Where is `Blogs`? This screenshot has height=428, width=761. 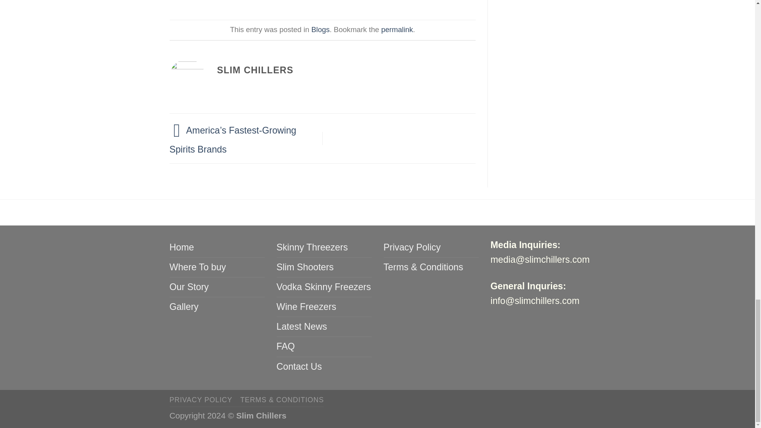
Blogs is located at coordinates (320, 29).